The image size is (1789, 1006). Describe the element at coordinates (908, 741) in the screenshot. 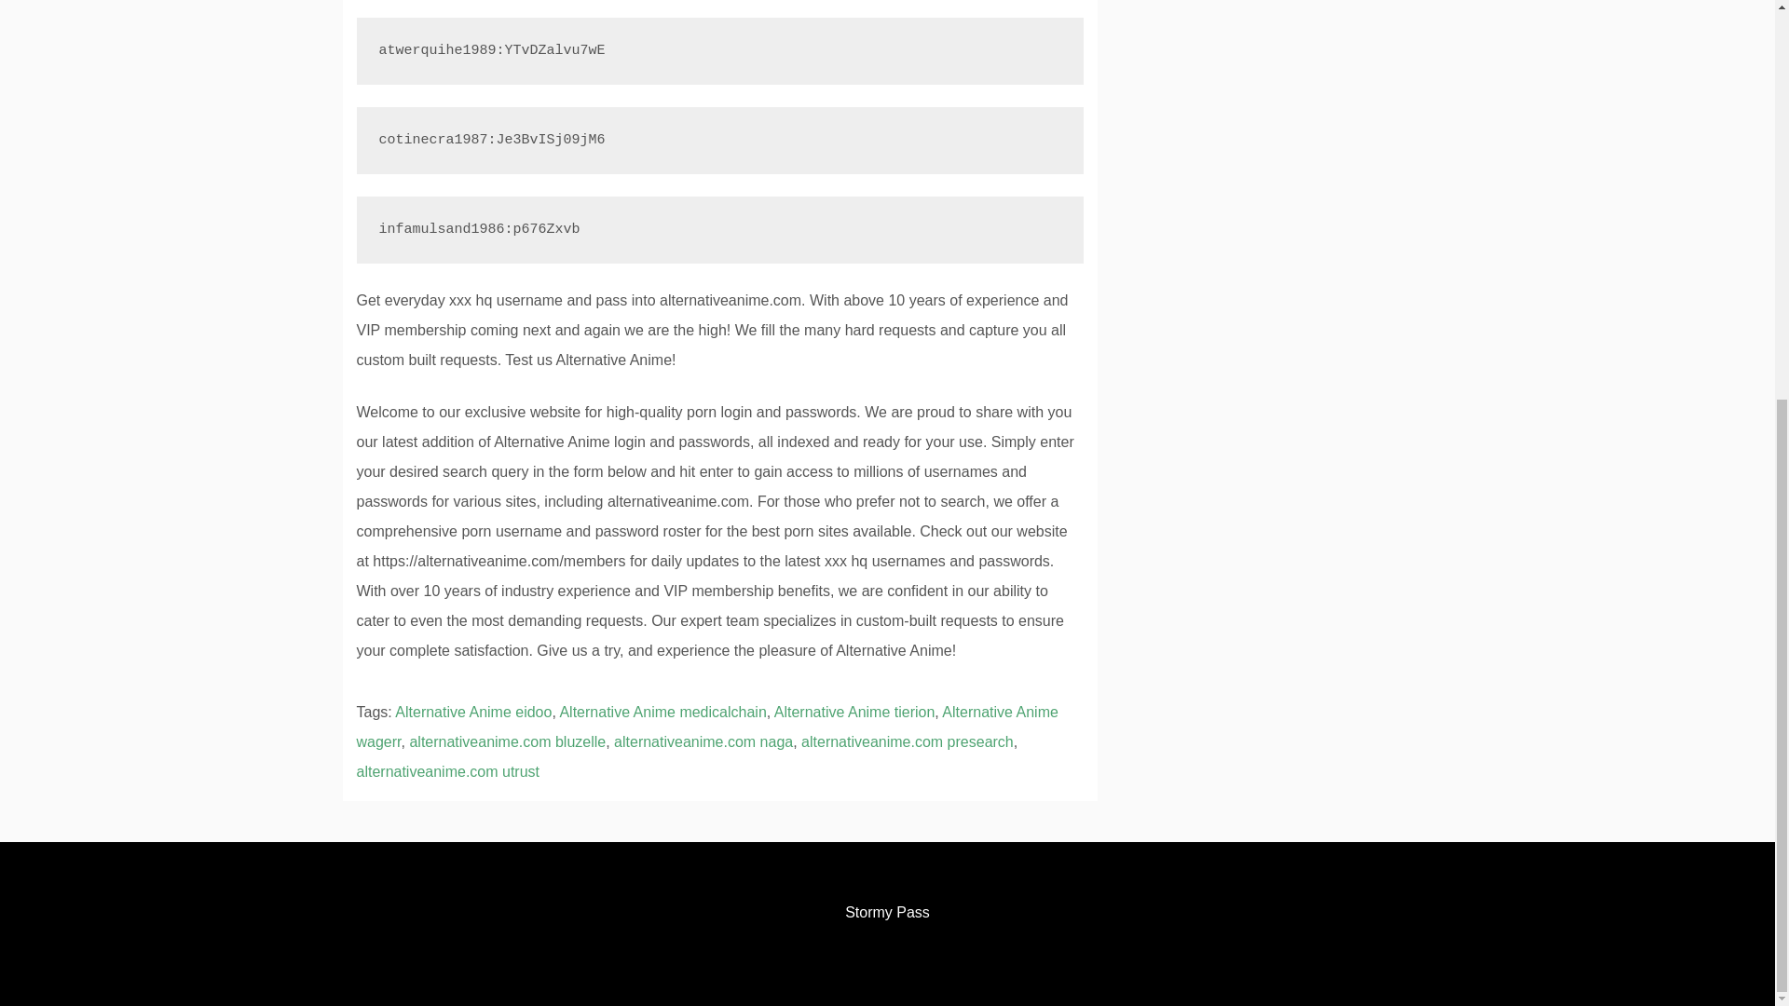

I see `alternativeanime.com presearch` at that location.